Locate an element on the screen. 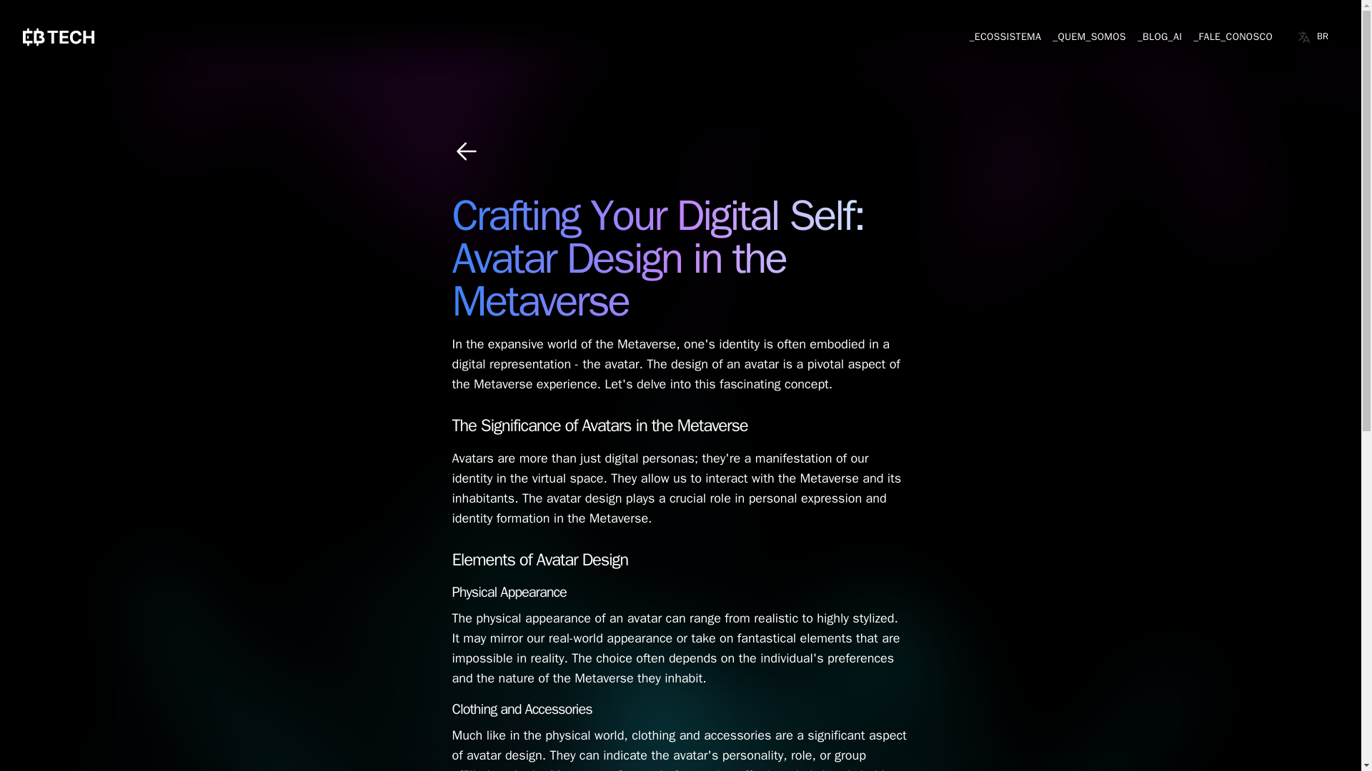  Physical Appearance is located at coordinates (508, 592).